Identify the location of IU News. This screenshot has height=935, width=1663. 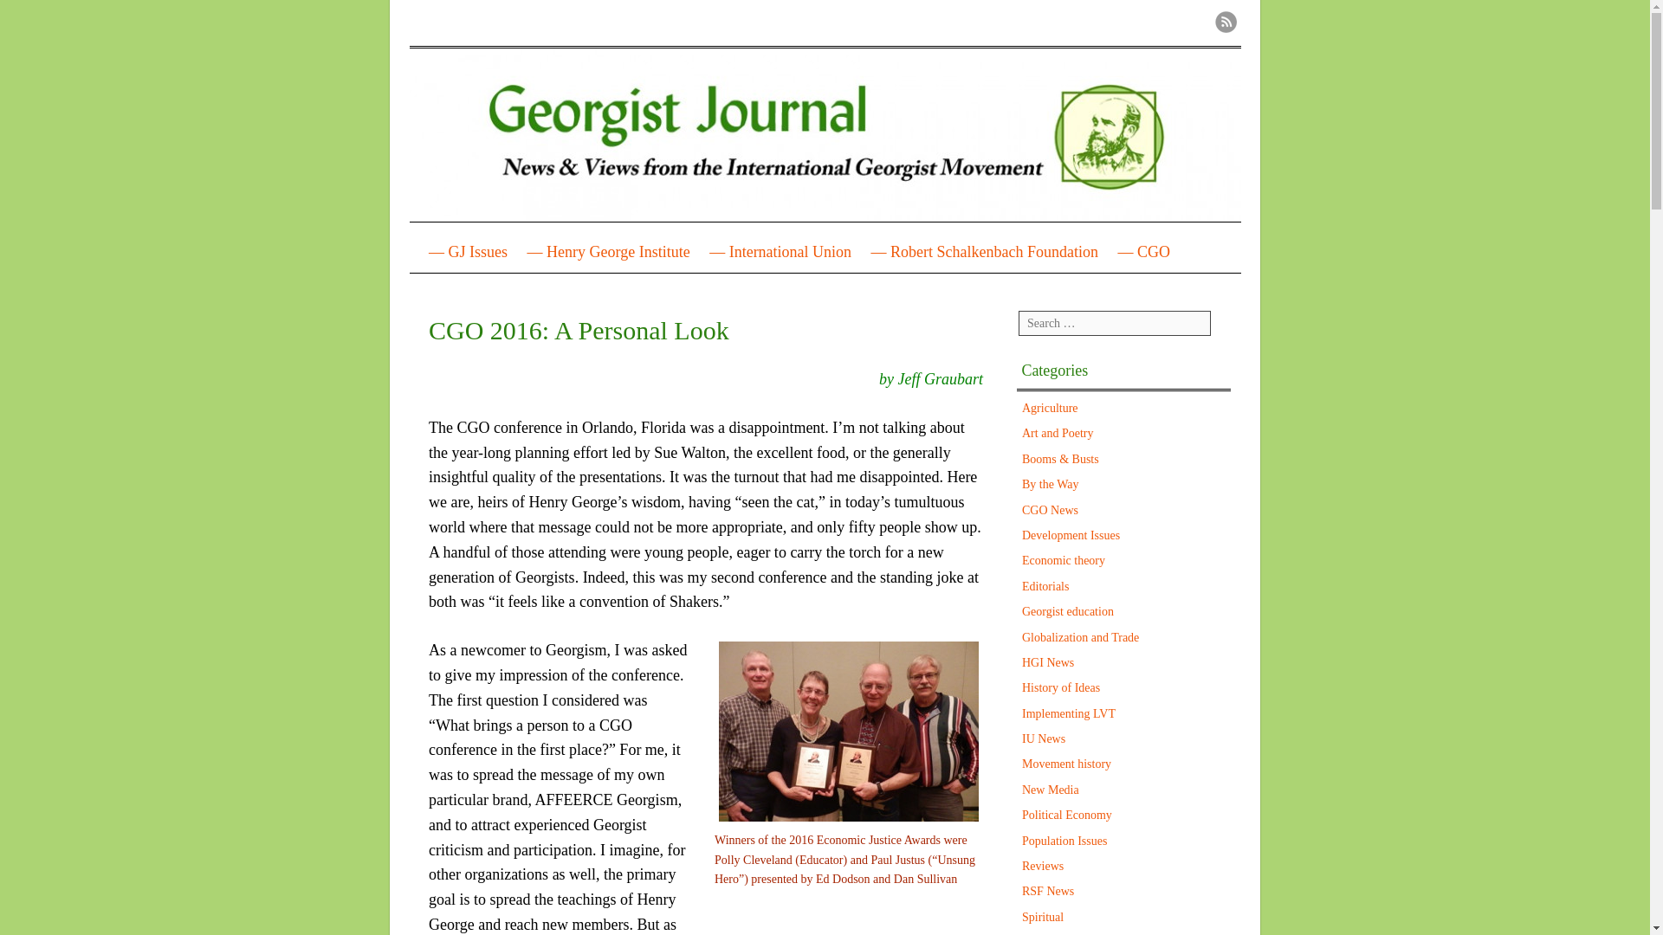
(1044, 738).